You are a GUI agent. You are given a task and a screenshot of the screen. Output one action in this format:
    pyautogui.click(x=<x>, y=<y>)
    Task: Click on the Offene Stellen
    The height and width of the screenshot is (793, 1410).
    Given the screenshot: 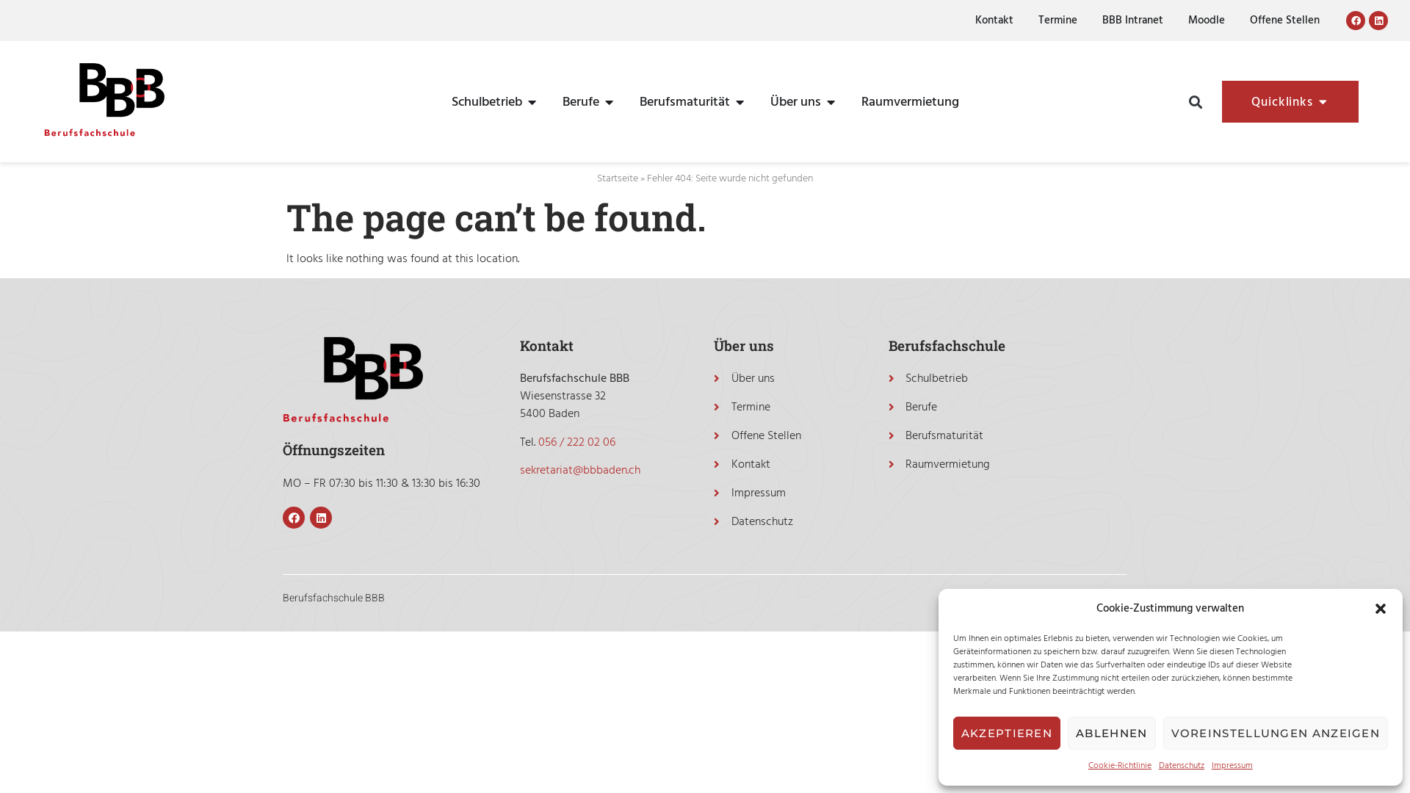 What is the action you would take?
    pyautogui.click(x=801, y=435)
    